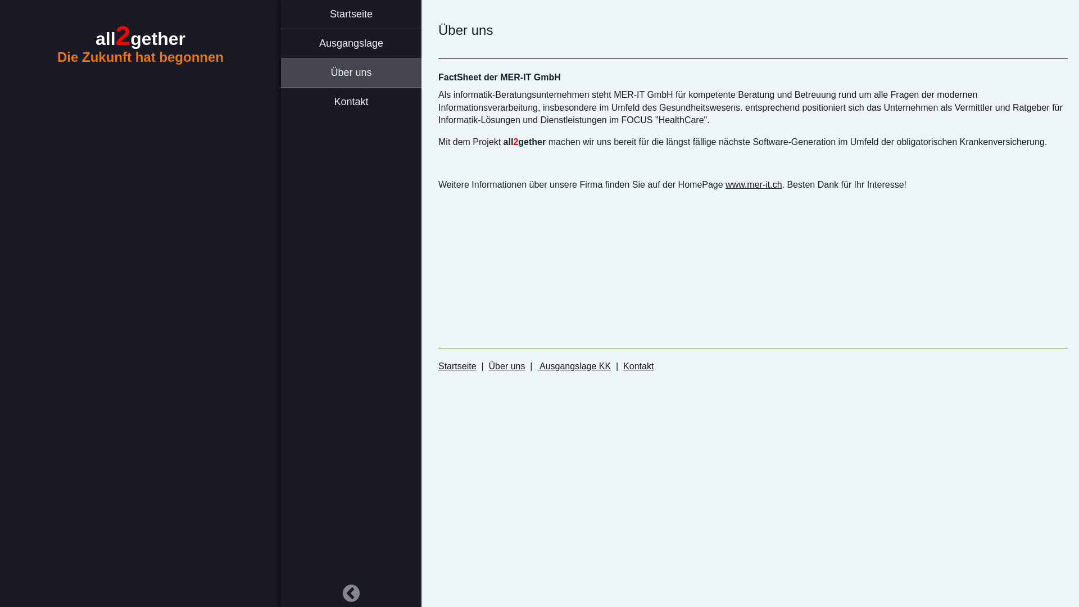 The width and height of the screenshot is (1079, 607). I want to click on Startseite, so click(457, 366).